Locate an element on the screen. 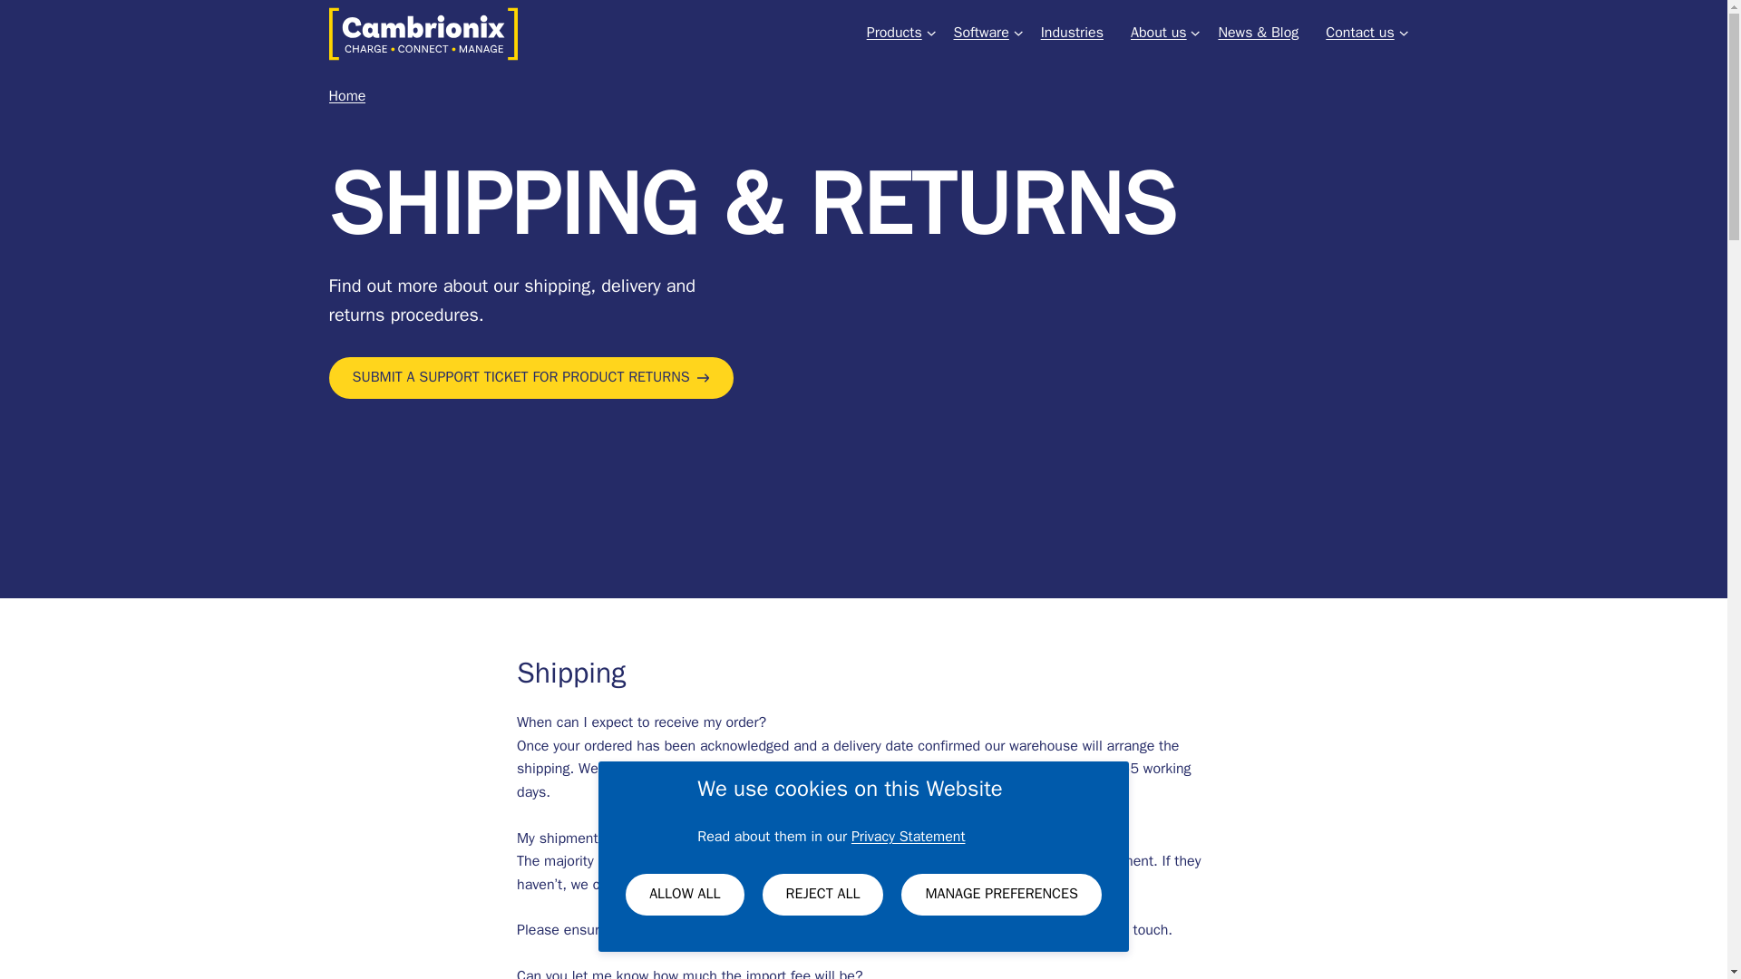  Industries is located at coordinates (1072, 33).